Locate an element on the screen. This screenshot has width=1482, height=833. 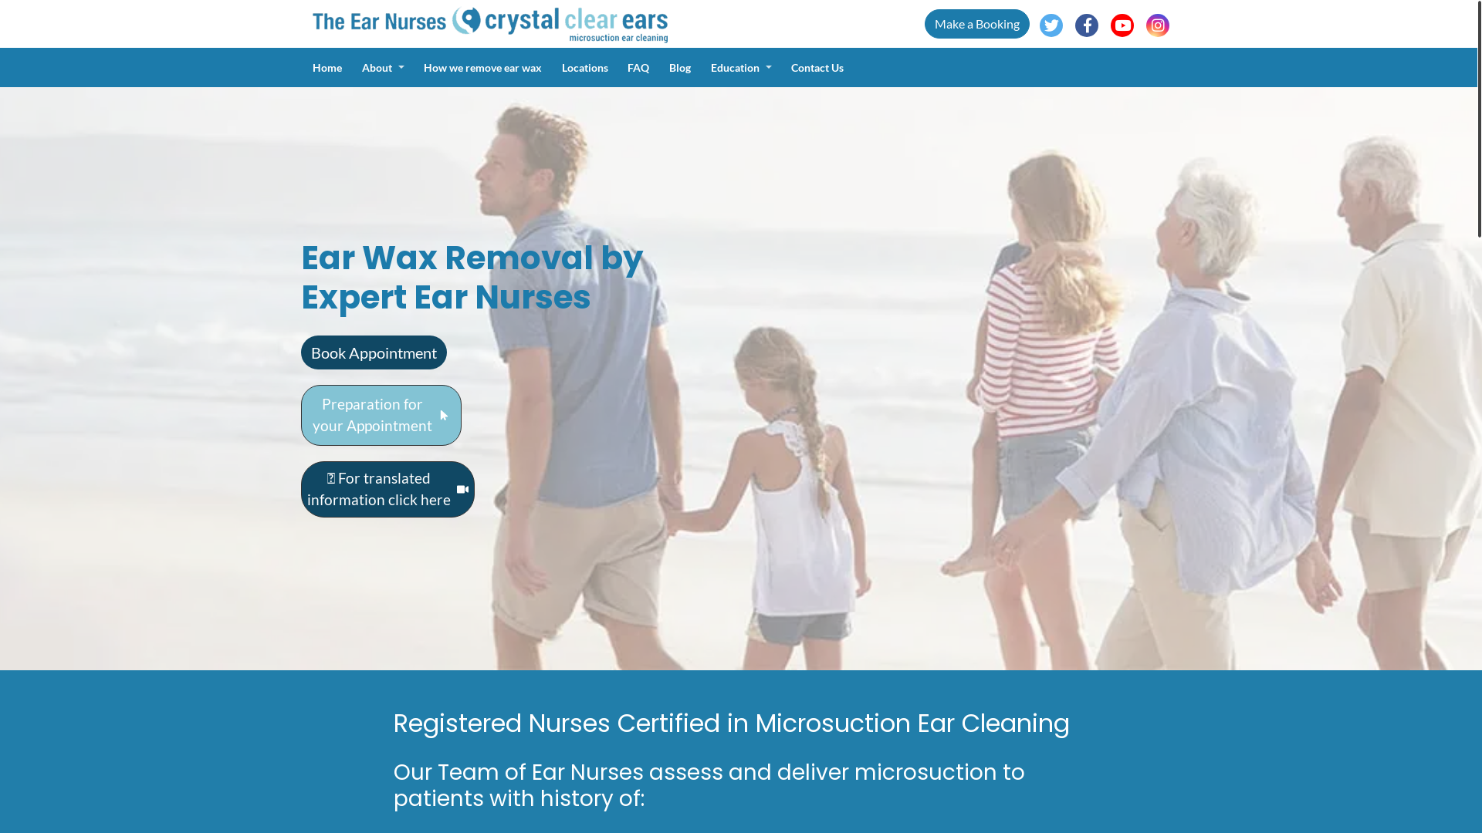
Contact Us is located at coordinates (827, 68).